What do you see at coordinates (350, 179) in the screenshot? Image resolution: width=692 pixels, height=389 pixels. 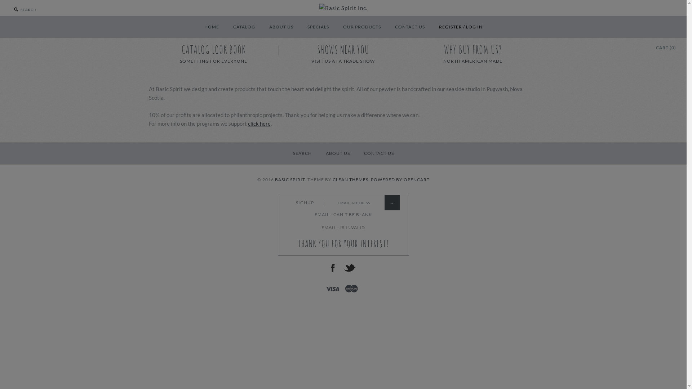 I see `CLEAN THEMES` at bounding box center [350, 179].